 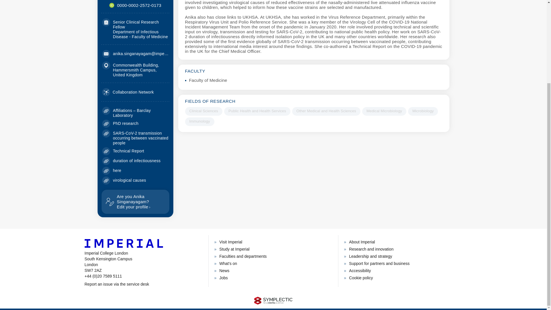 What do you see at coordinates (130, 180) in the screenshot?
I see `virological causes` at bounding box center [130, 180].